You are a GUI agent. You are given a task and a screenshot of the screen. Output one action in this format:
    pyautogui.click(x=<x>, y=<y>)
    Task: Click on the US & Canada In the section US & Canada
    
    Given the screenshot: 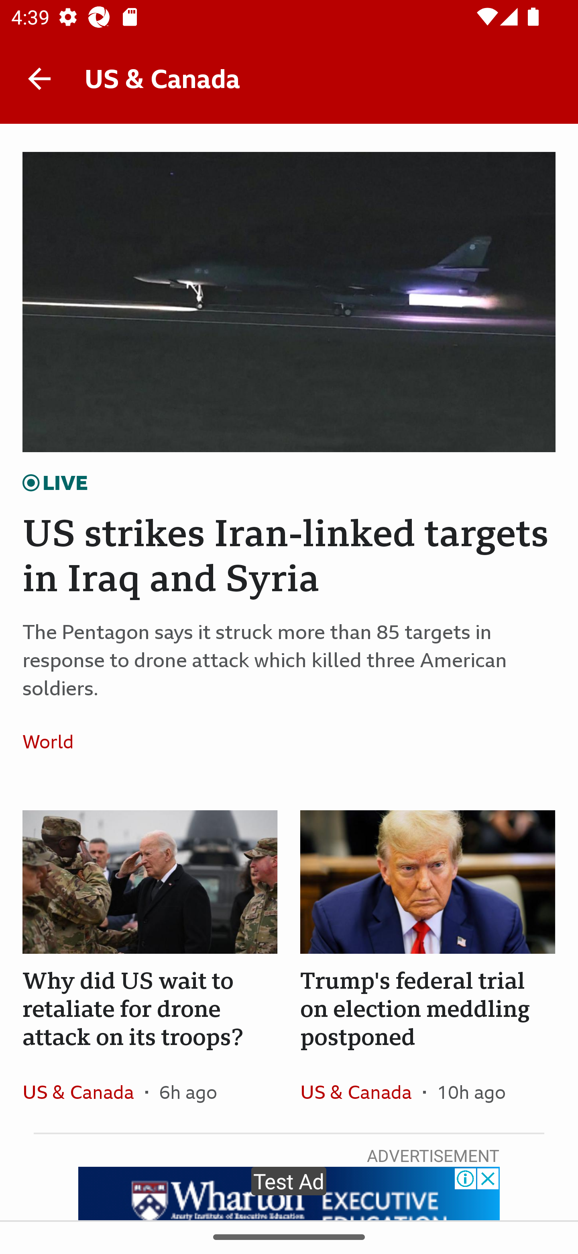 What is the action you would take?
    pyautogui.click(x=361, y=1092)
    